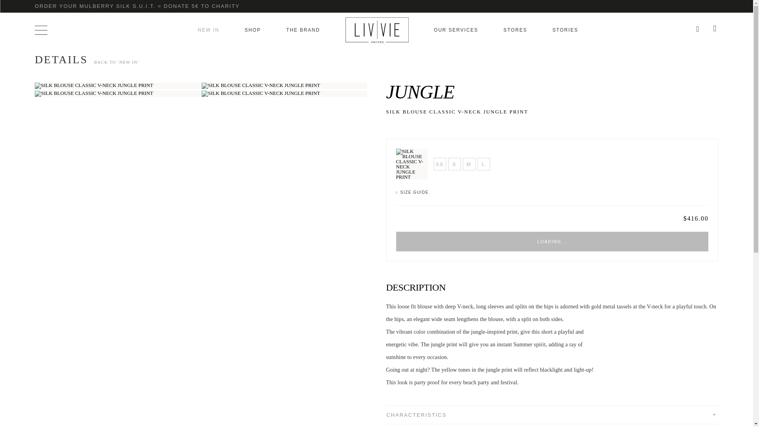 The width and height of the screenshot is (759, 427). What do you see at coordinates (94, 93) in the screenshot?
I see `SILK BLOUSE CLASSIC V-NECK JUNGLE PRINT` at bounding box center [94, 93].